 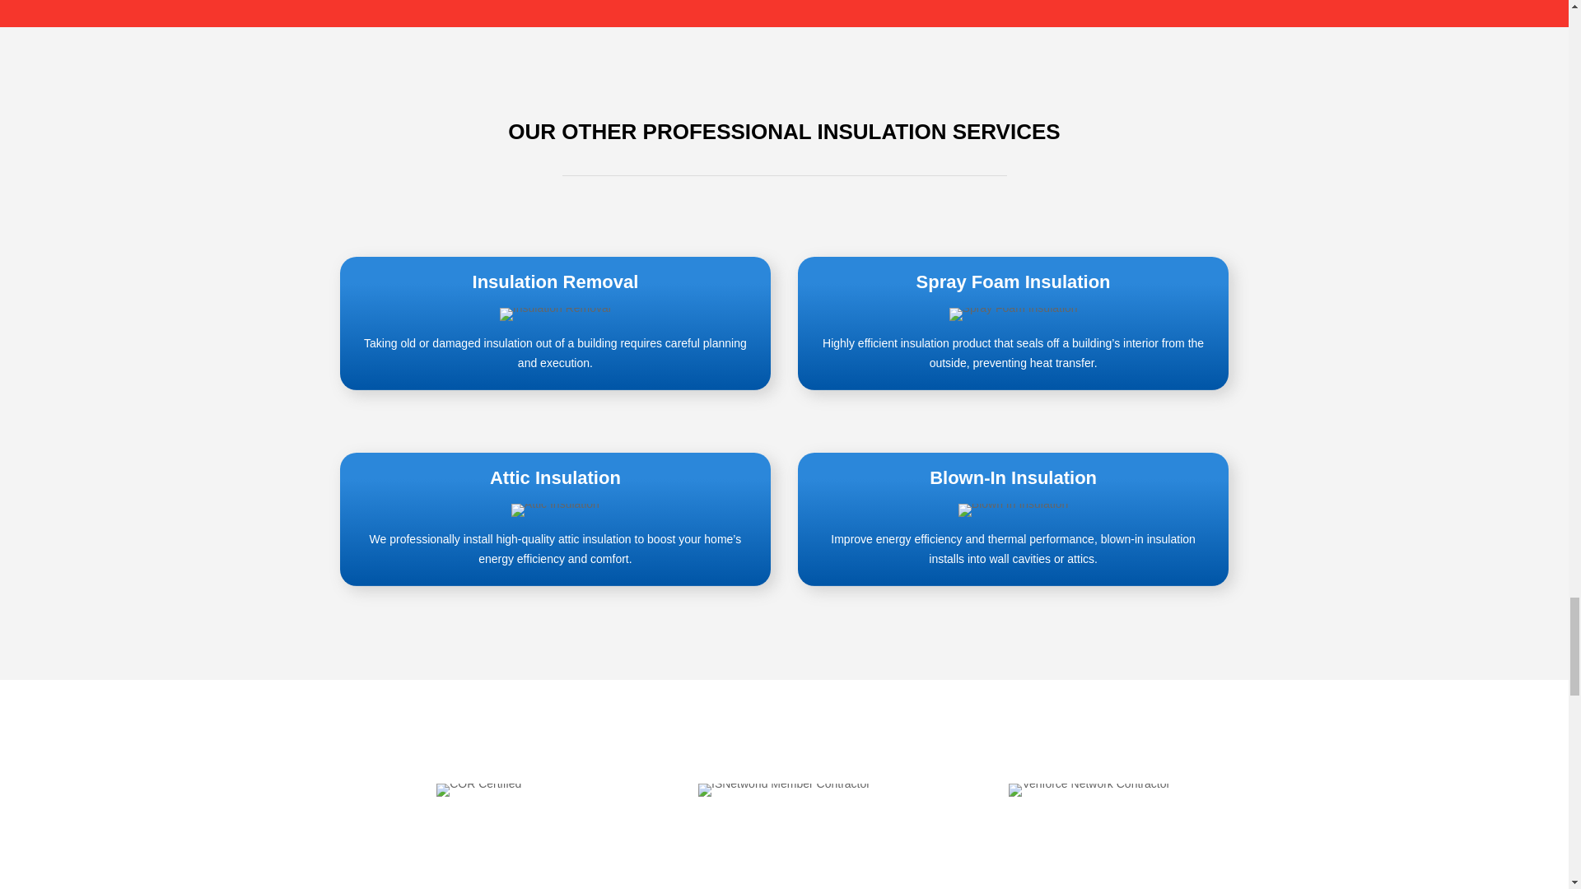 I want to click on spray-foam-insulation, so click(x=1014, y=314).